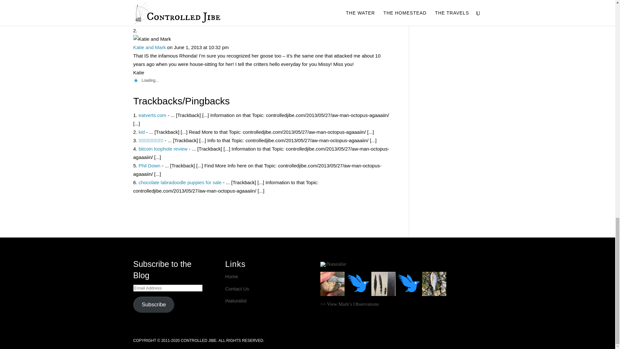 The width and height of the screenshot is (620, 349). Describe the element at coordinates (154, 305) in the screenshot. I see `Subscribe` at that location.